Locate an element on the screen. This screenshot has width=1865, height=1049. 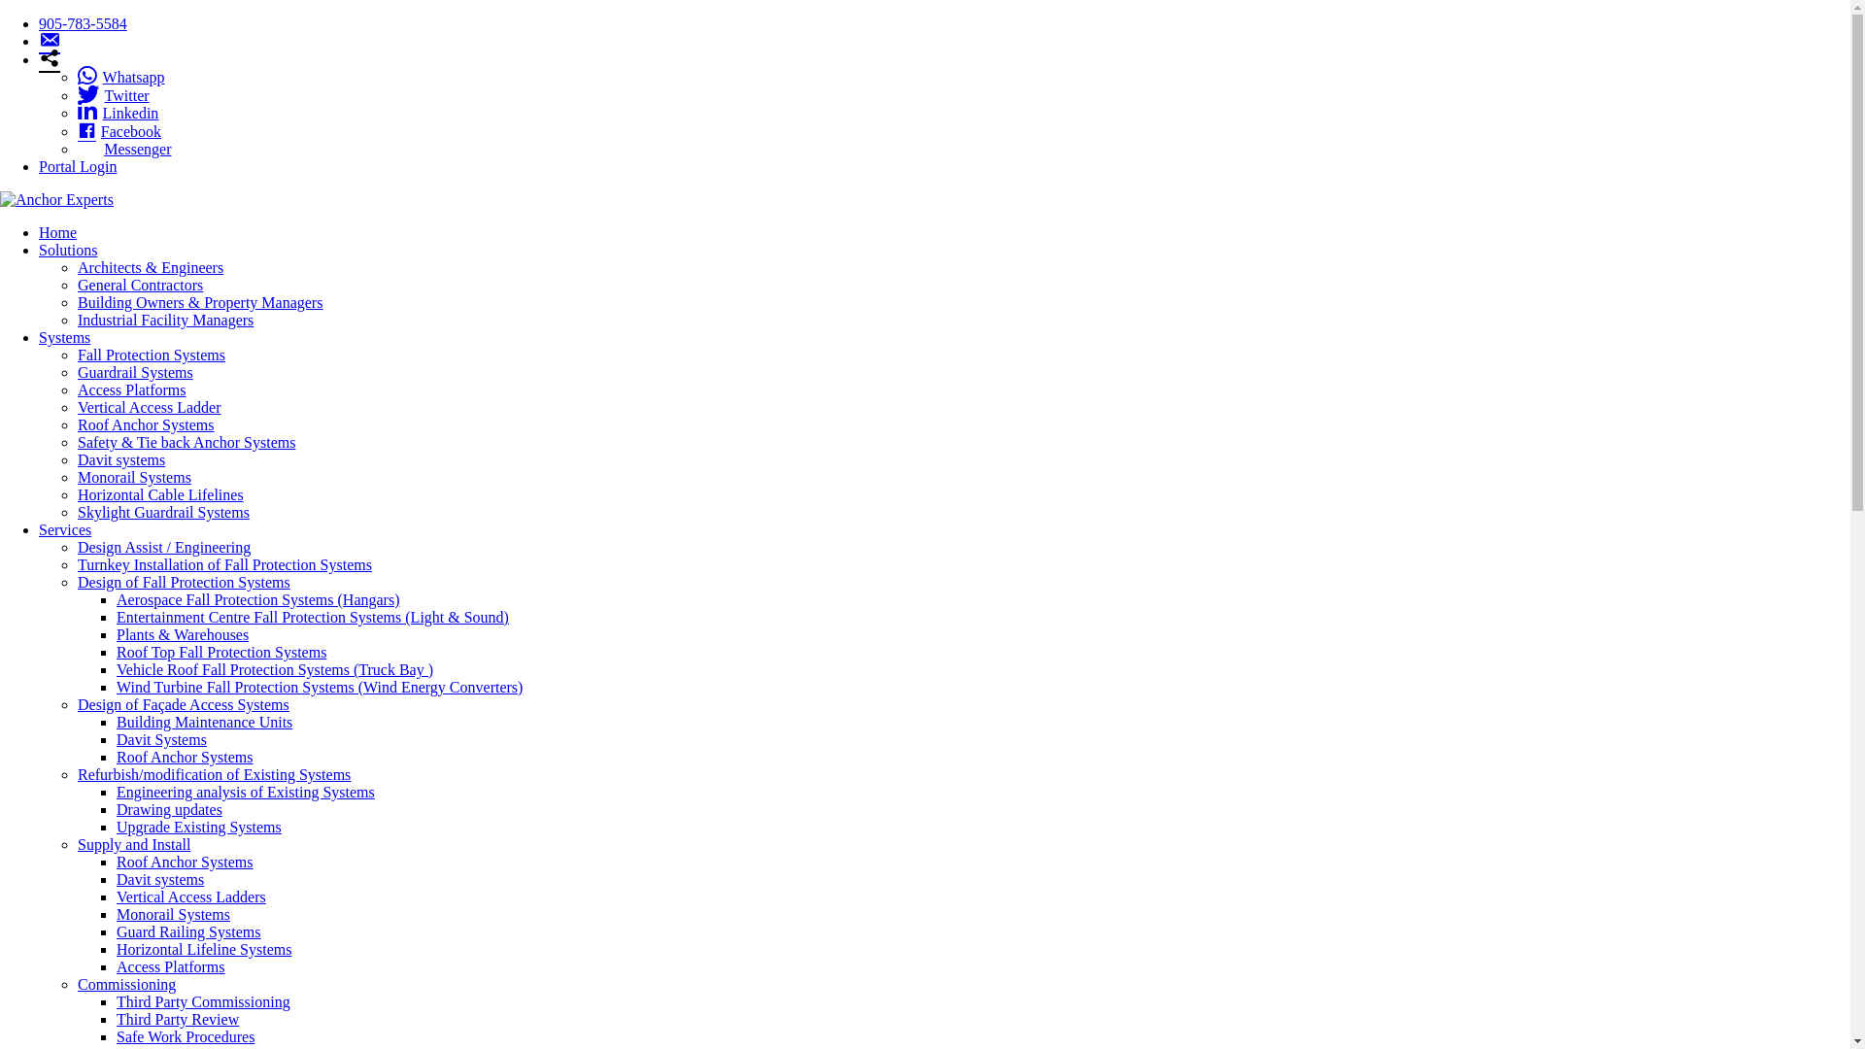
Third Party Commissioning is located at coordinates (204, 1002).